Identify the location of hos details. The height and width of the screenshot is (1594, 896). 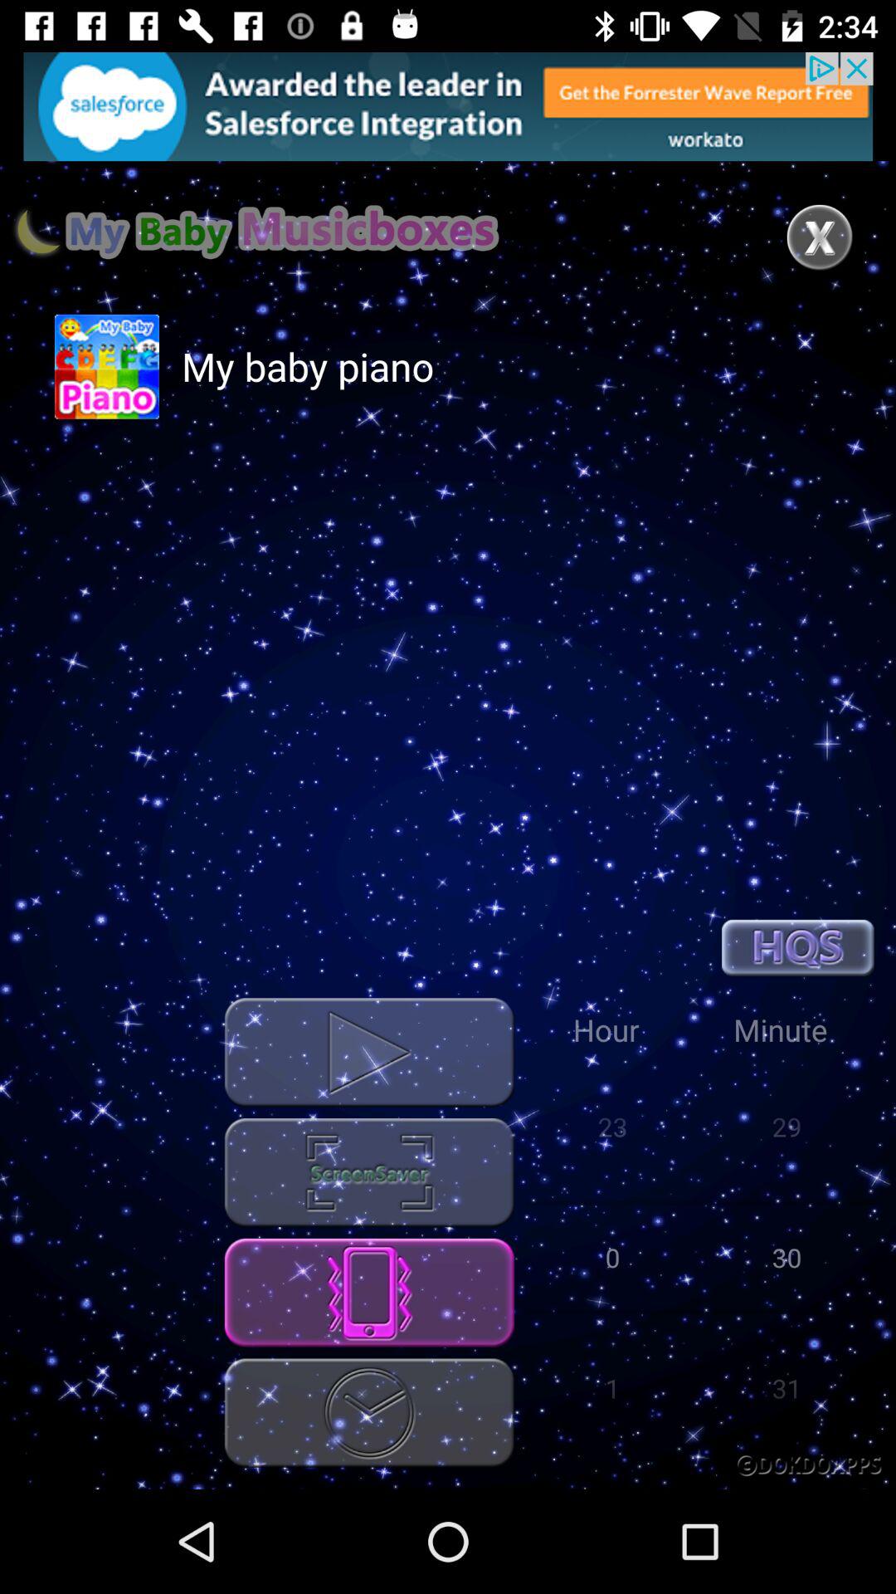
(798, 948).